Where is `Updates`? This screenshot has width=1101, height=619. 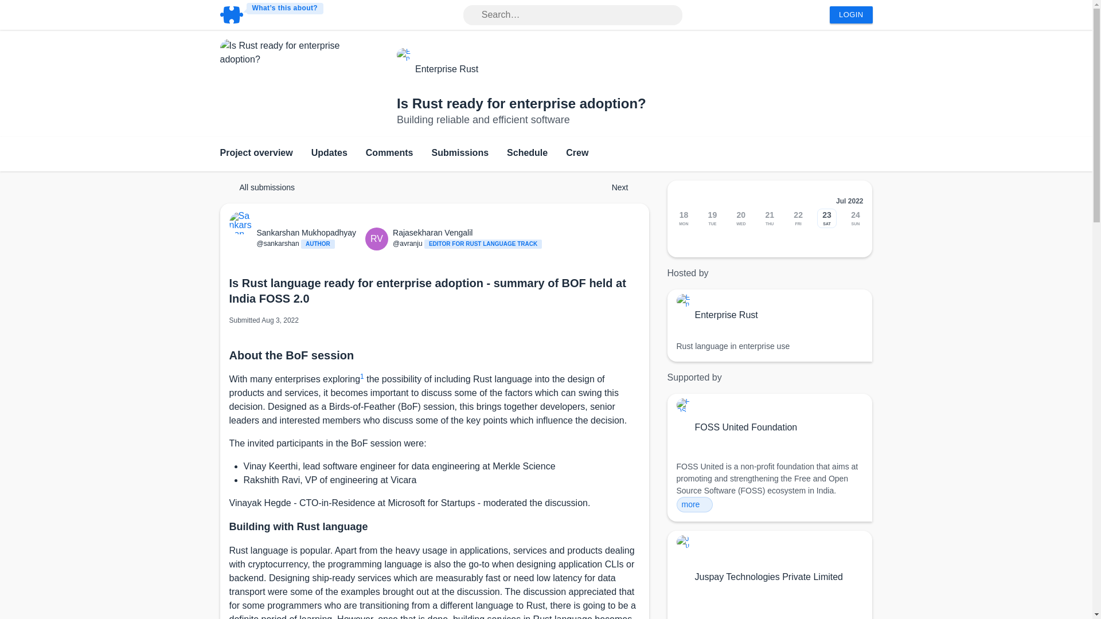
Updates is located at coordinates (329, 154).